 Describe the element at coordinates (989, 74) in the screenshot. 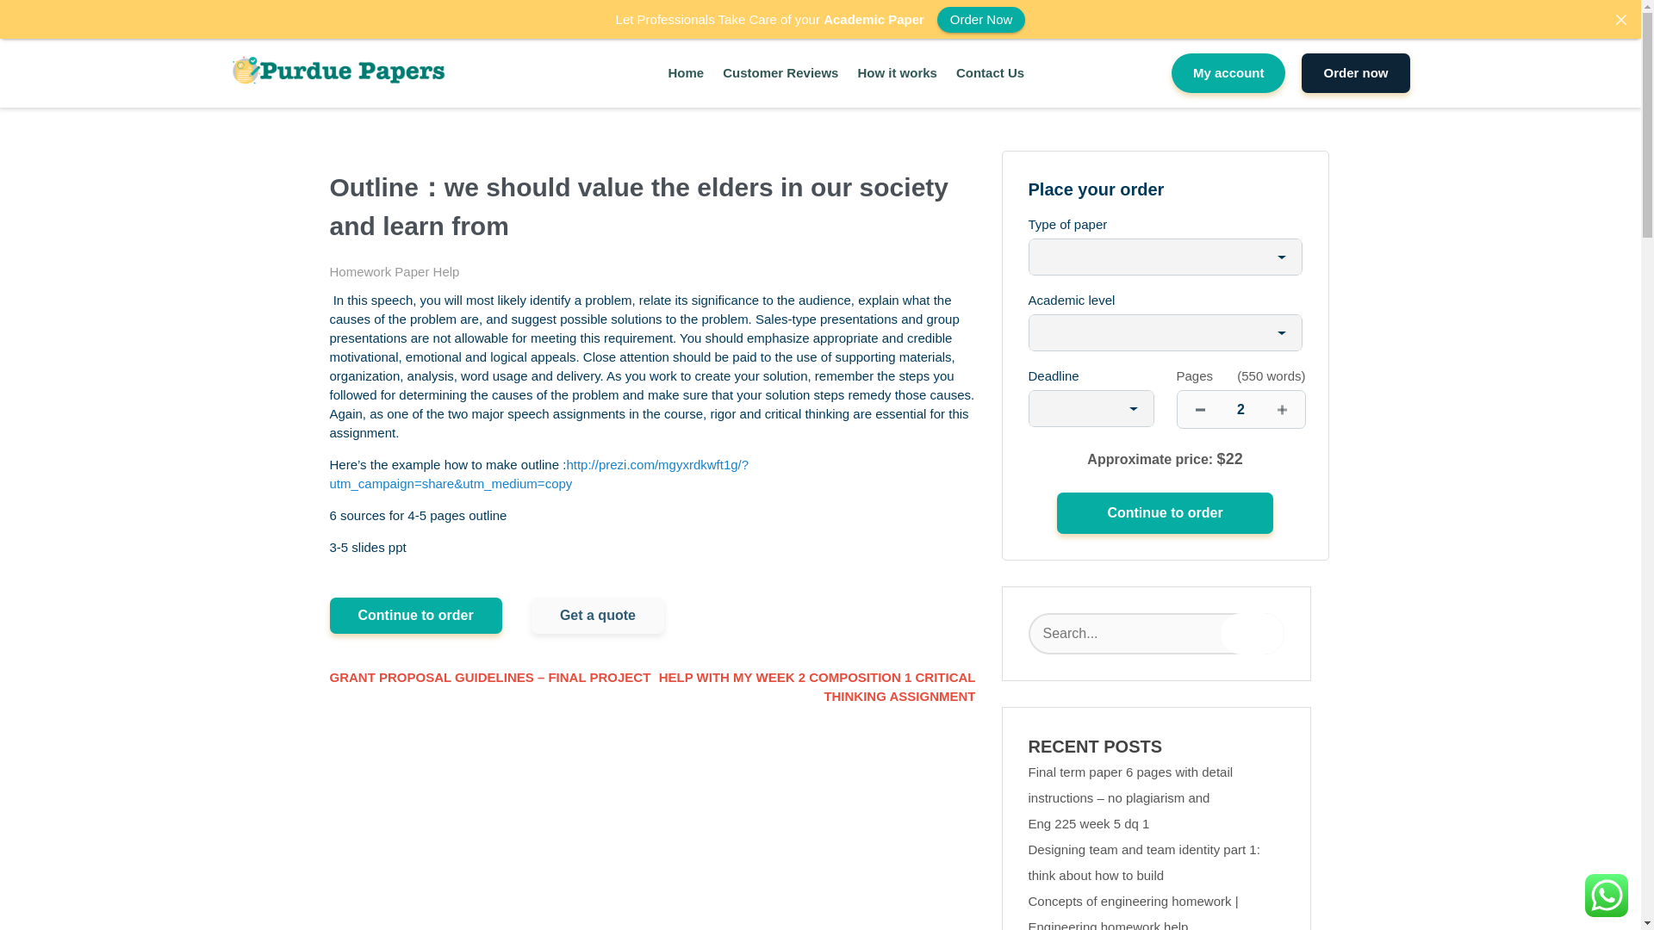

I see `Contact Us` at that location.